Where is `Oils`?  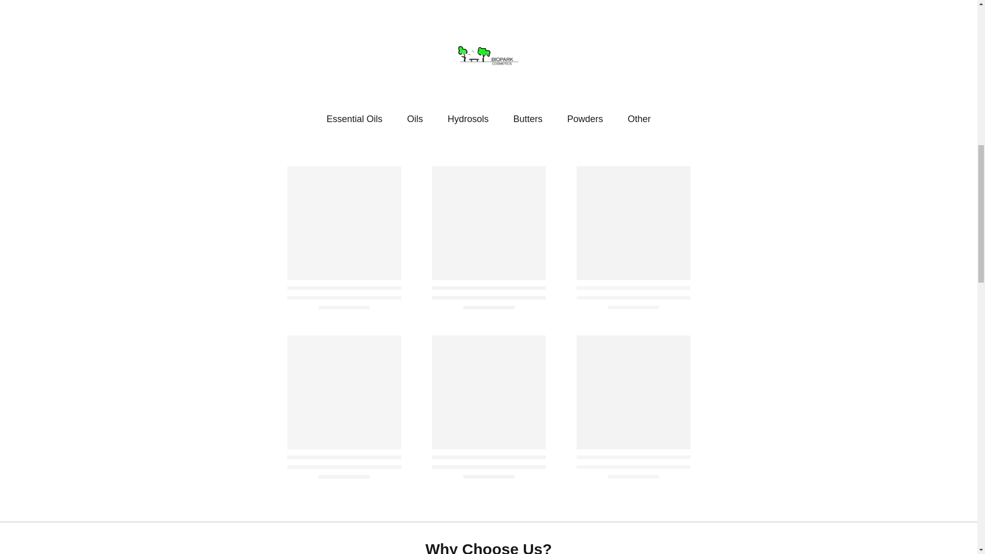 Oils is located at coordinates (415, 119).